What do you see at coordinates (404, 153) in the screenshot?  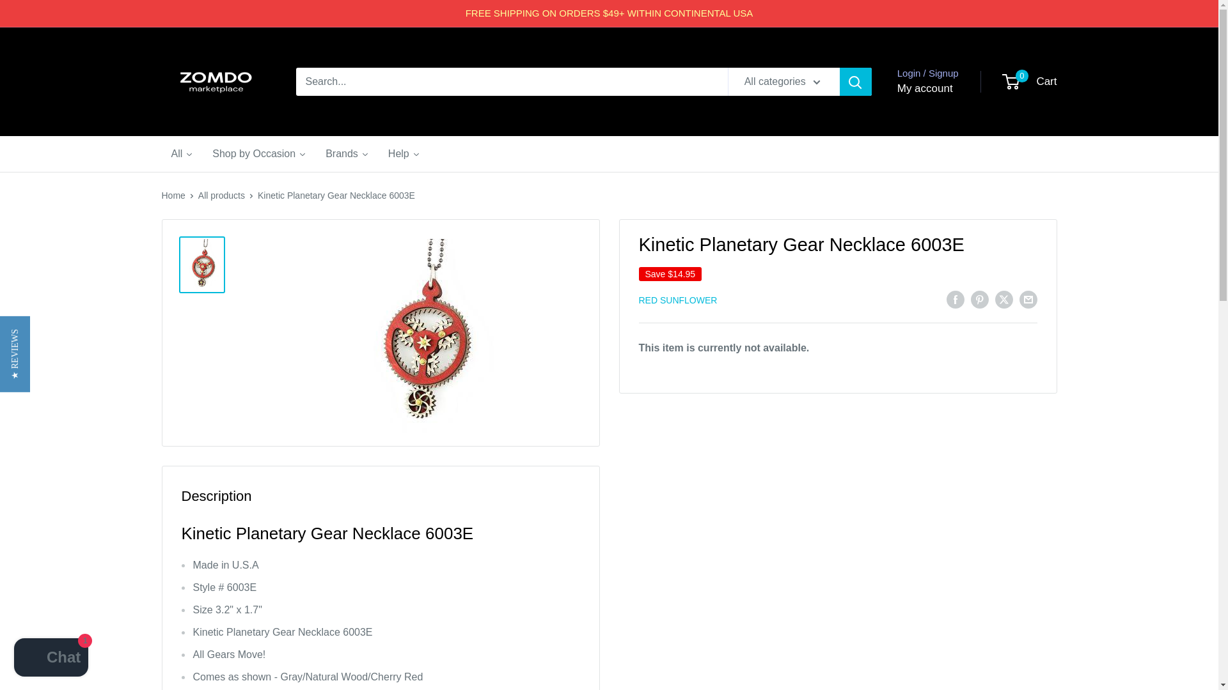 I see `All products` at bounding box center [404, 153].